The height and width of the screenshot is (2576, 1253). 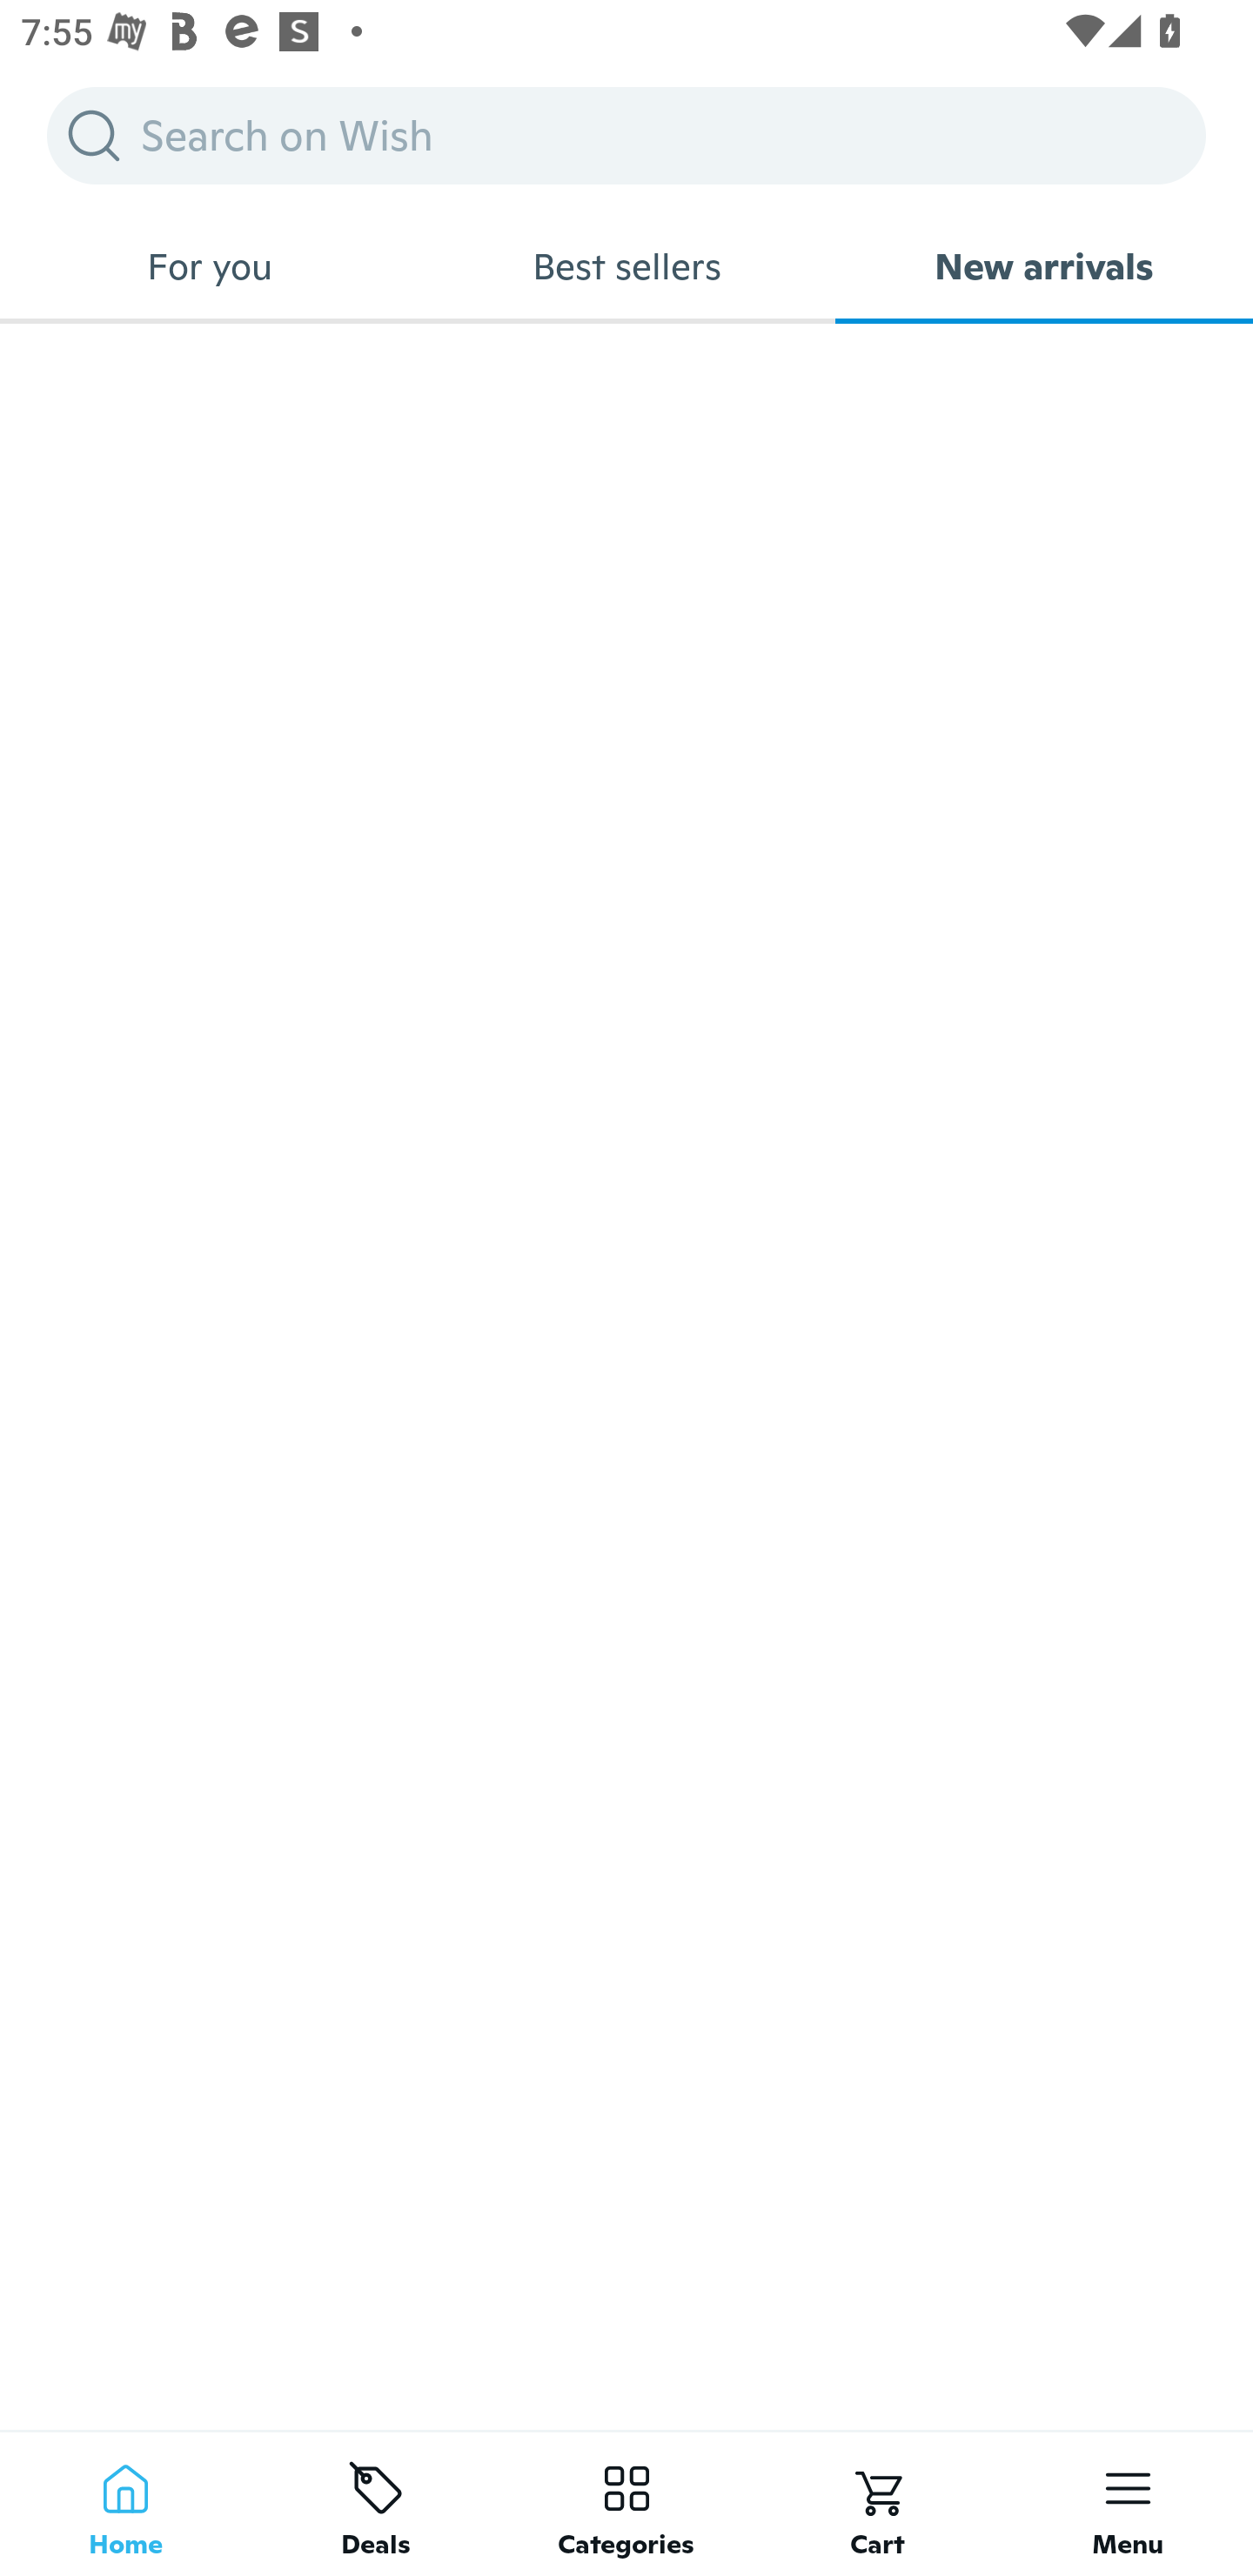 What do you see at coordinates (125, 2503) in the screenshot?
I see `Home` at bounding box center [125, 2503].